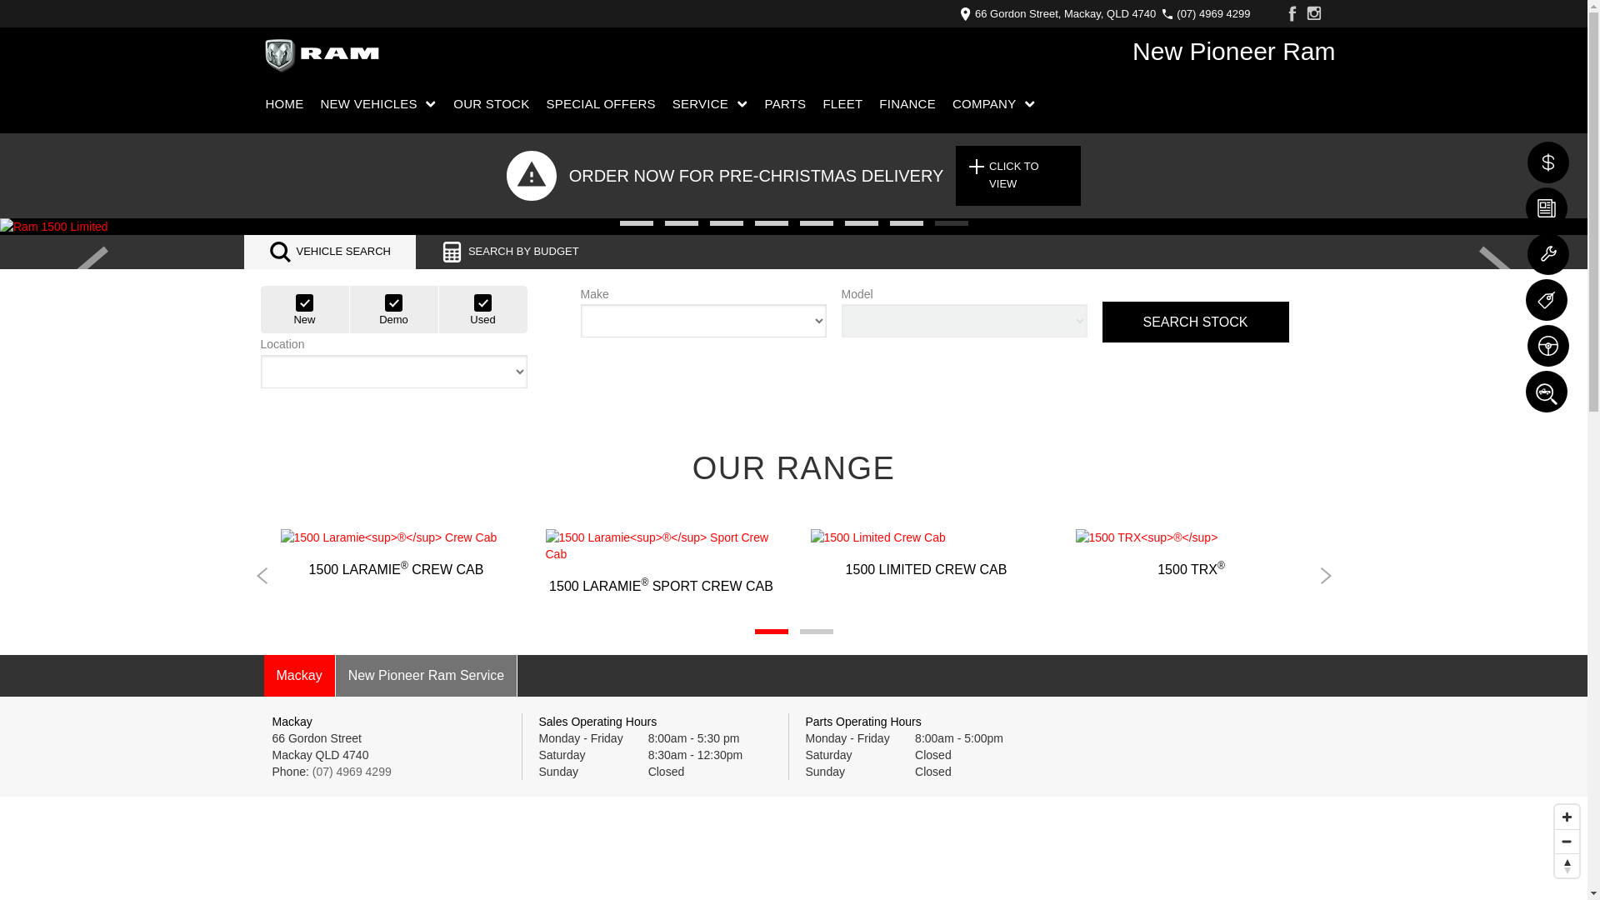  Describe the element at coordinates (329, 252) in the screenshot. I see `VEHICLE SEARCH` at that location.